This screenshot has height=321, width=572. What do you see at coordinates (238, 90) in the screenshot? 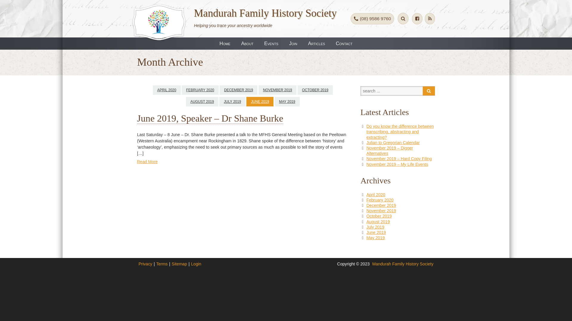
I see `DECEMBER 2019` at bounding box center [238, 90].